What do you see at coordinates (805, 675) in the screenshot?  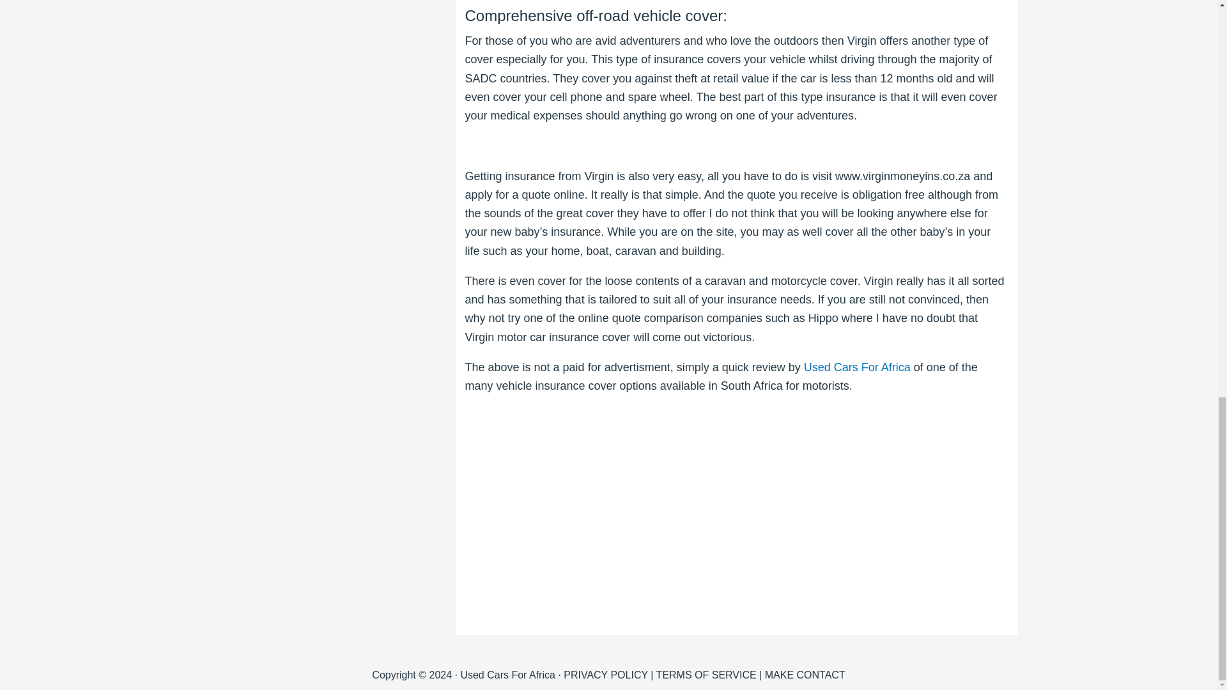 I see `MAKE CONTACT` at bounding box center [805, 675].